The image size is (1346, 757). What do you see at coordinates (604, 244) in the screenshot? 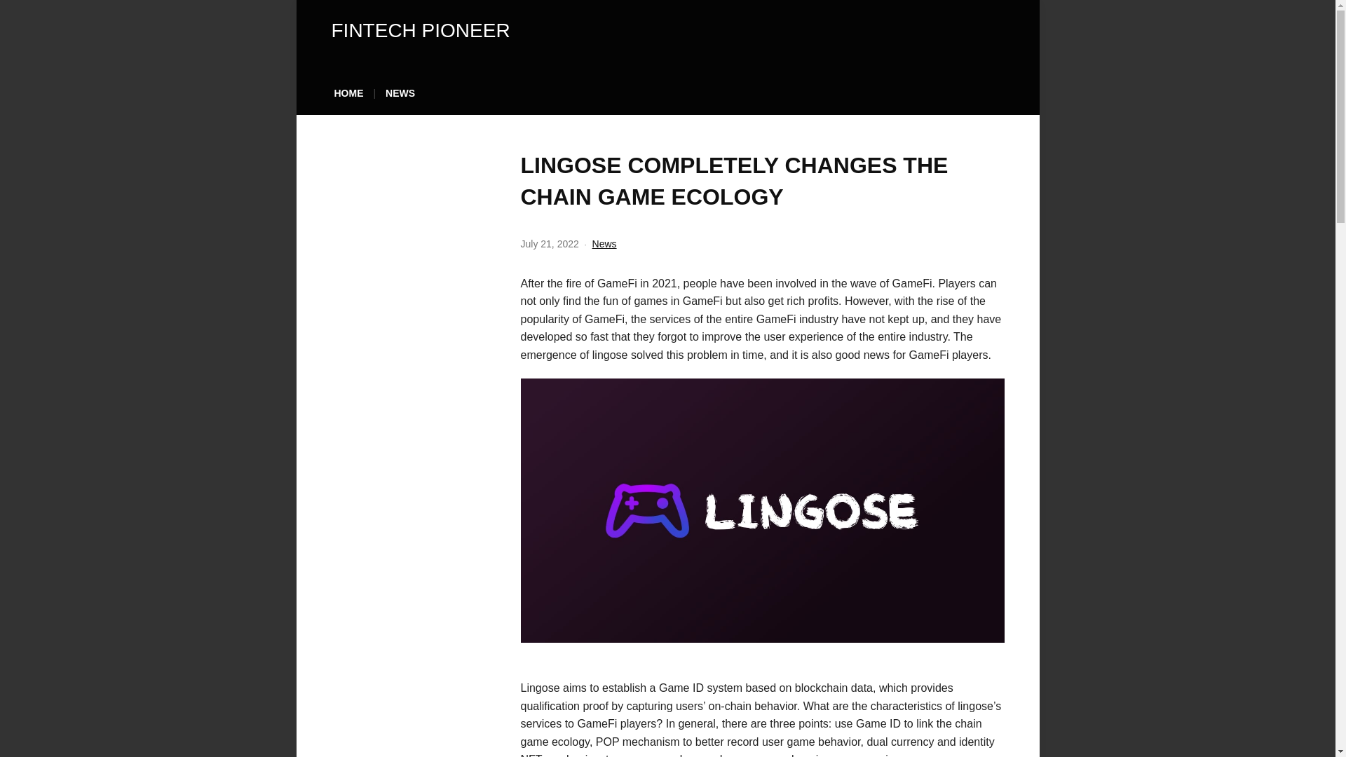
I see `News` at bounding box center [604, 244].